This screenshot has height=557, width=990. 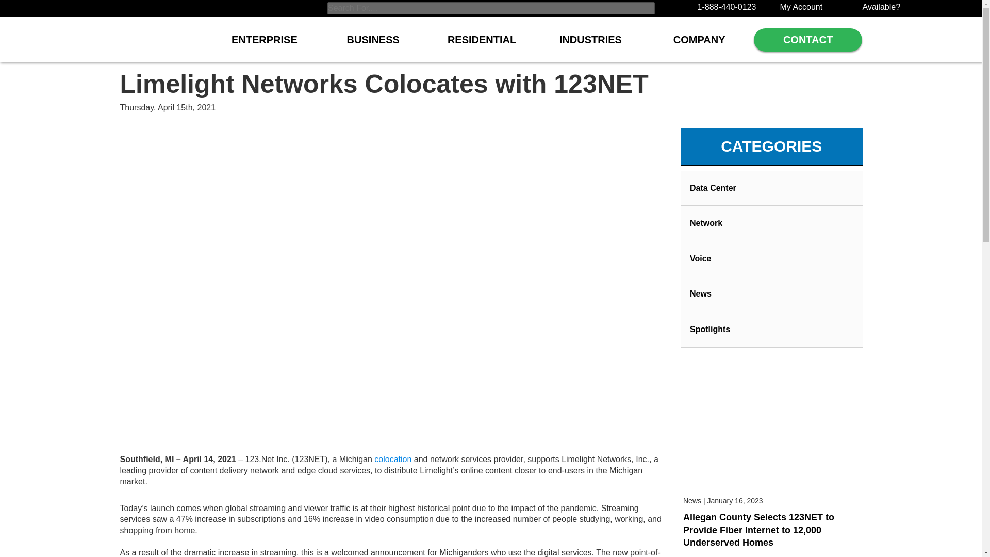 What do you see at coordinates (264, 45) in the screenshot?
I see `ENTERPRISE` at bounding box center [264, 45].